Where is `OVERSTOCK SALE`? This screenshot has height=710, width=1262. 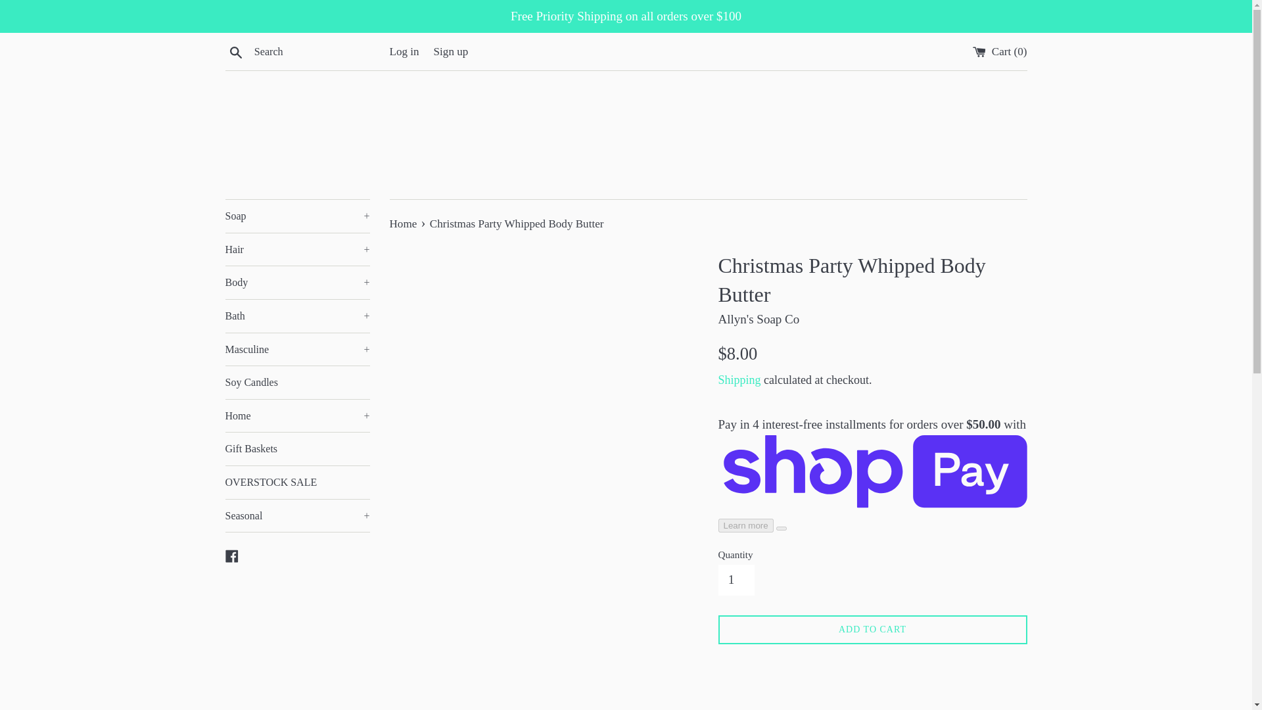
OVERSTOCK SALE is located at coordinates (297, 483).